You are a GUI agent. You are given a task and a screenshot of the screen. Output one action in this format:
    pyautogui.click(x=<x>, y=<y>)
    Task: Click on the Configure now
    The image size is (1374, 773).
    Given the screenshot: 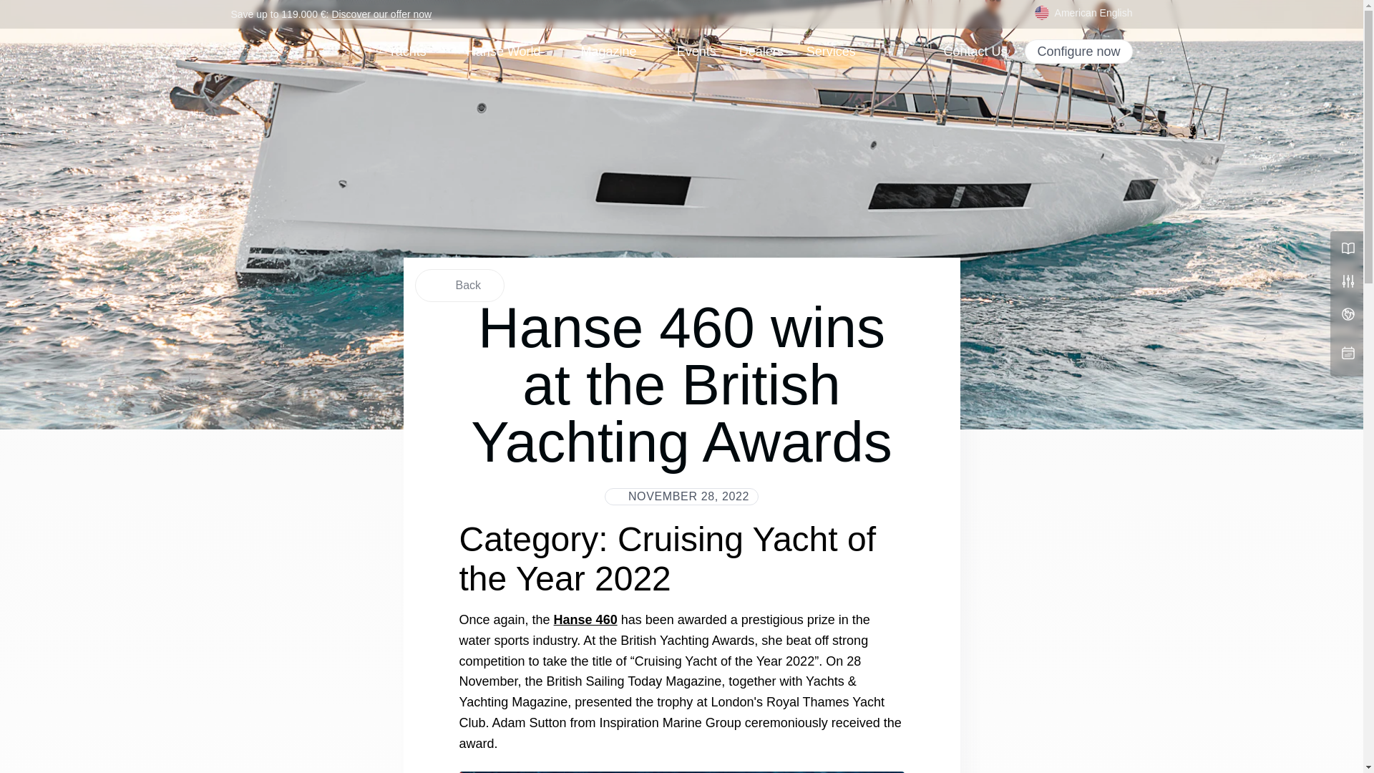 What is the action you would take?
    pyautogui.click(x=1078, y=52)
    